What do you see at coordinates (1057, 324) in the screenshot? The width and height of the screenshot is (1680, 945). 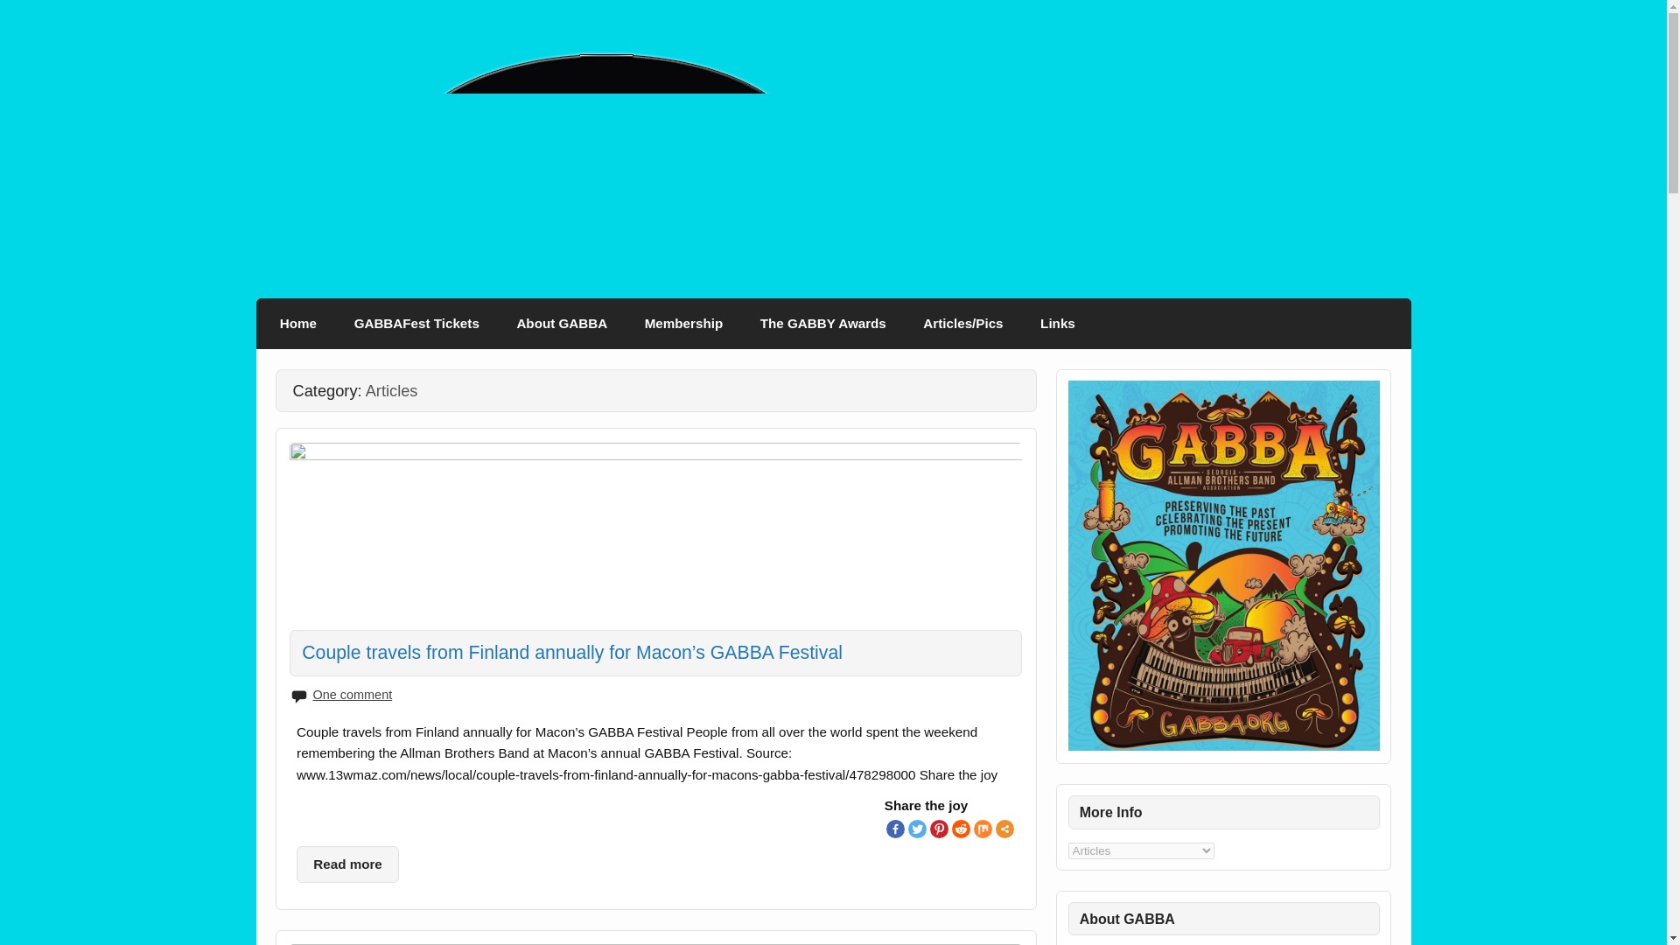 I see `Links` at bounding box center [1057, 324].